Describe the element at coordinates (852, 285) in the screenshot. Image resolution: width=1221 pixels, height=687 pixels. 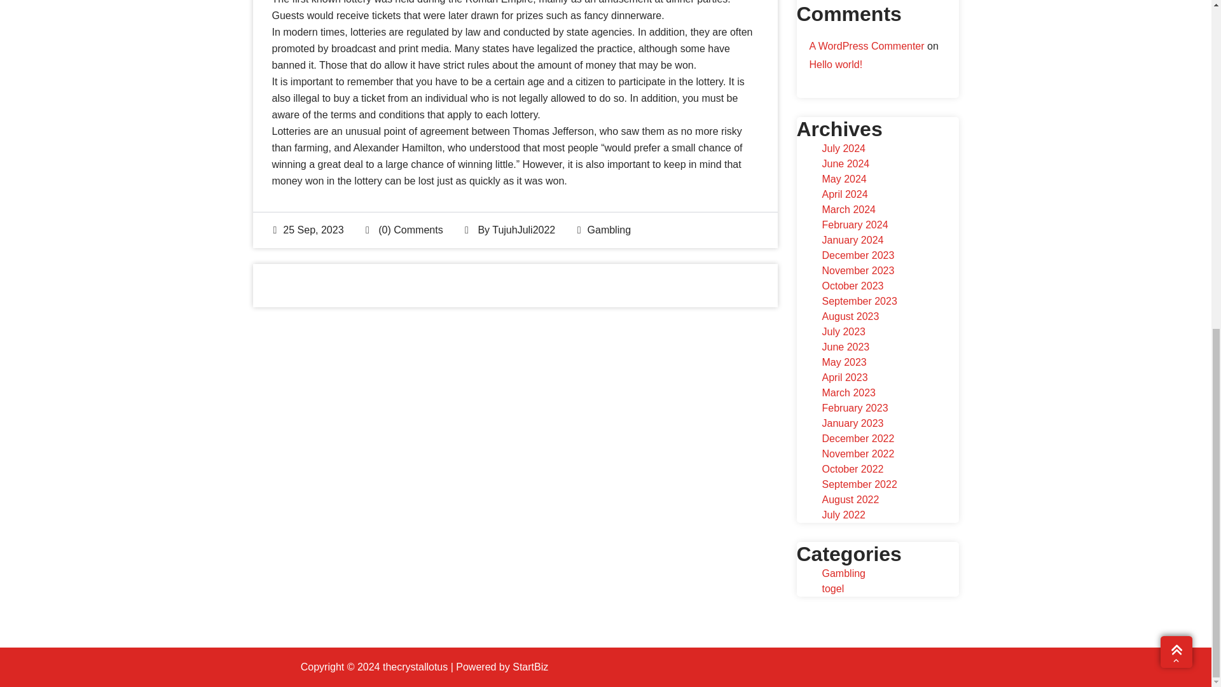
I see `October 2023` at that location.